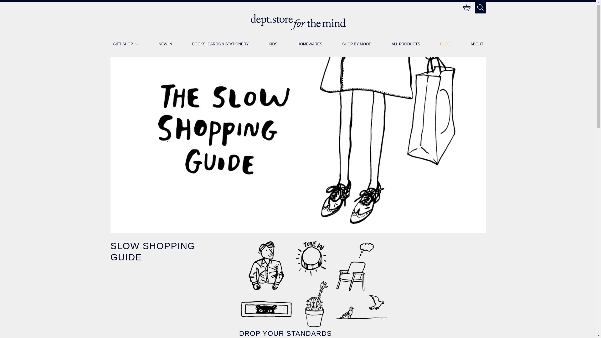  What do you see at coordinates (357, 44) in the screenshot?
I see `GIFT SHOP` at bounding box center [357, 44].